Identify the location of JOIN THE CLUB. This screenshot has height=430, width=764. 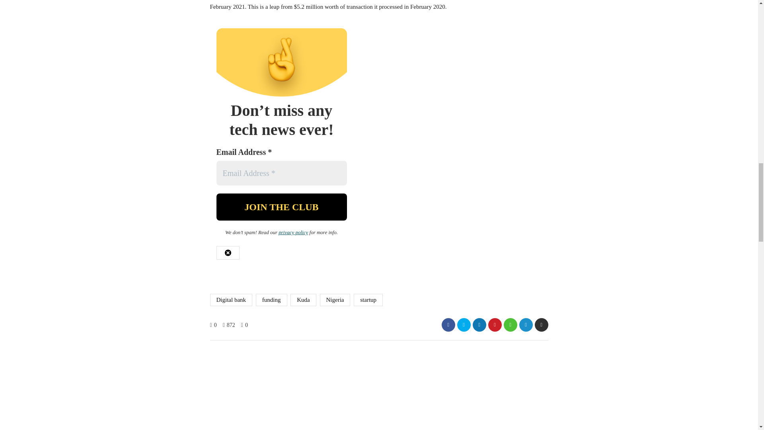
(281, 207).